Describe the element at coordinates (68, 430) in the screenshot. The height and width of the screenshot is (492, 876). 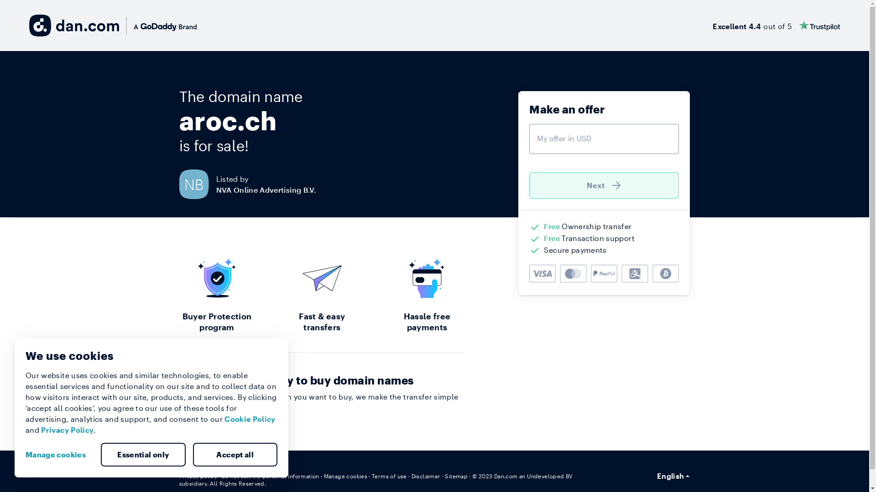
I see `Privacy Policy` at that location.